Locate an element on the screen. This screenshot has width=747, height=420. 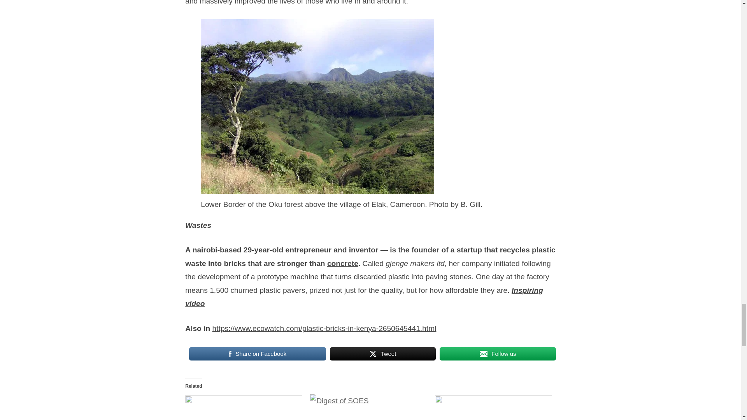
Tweet is located at coordinates (383, 354).